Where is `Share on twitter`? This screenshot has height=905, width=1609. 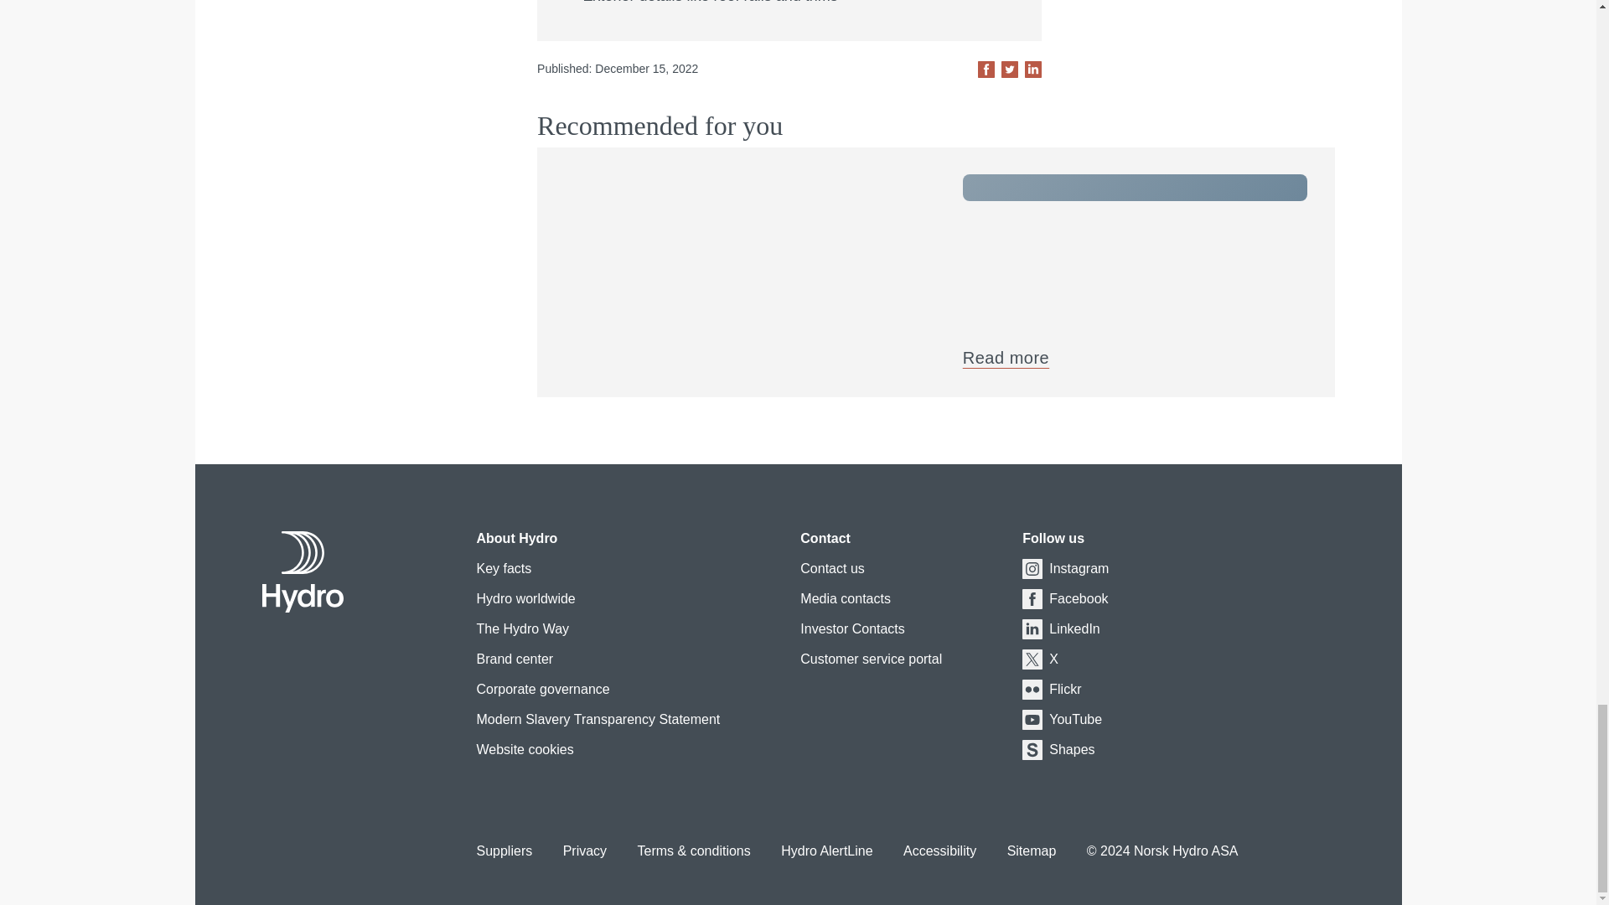 Share on twitter is located at coordinates (1009, 69).